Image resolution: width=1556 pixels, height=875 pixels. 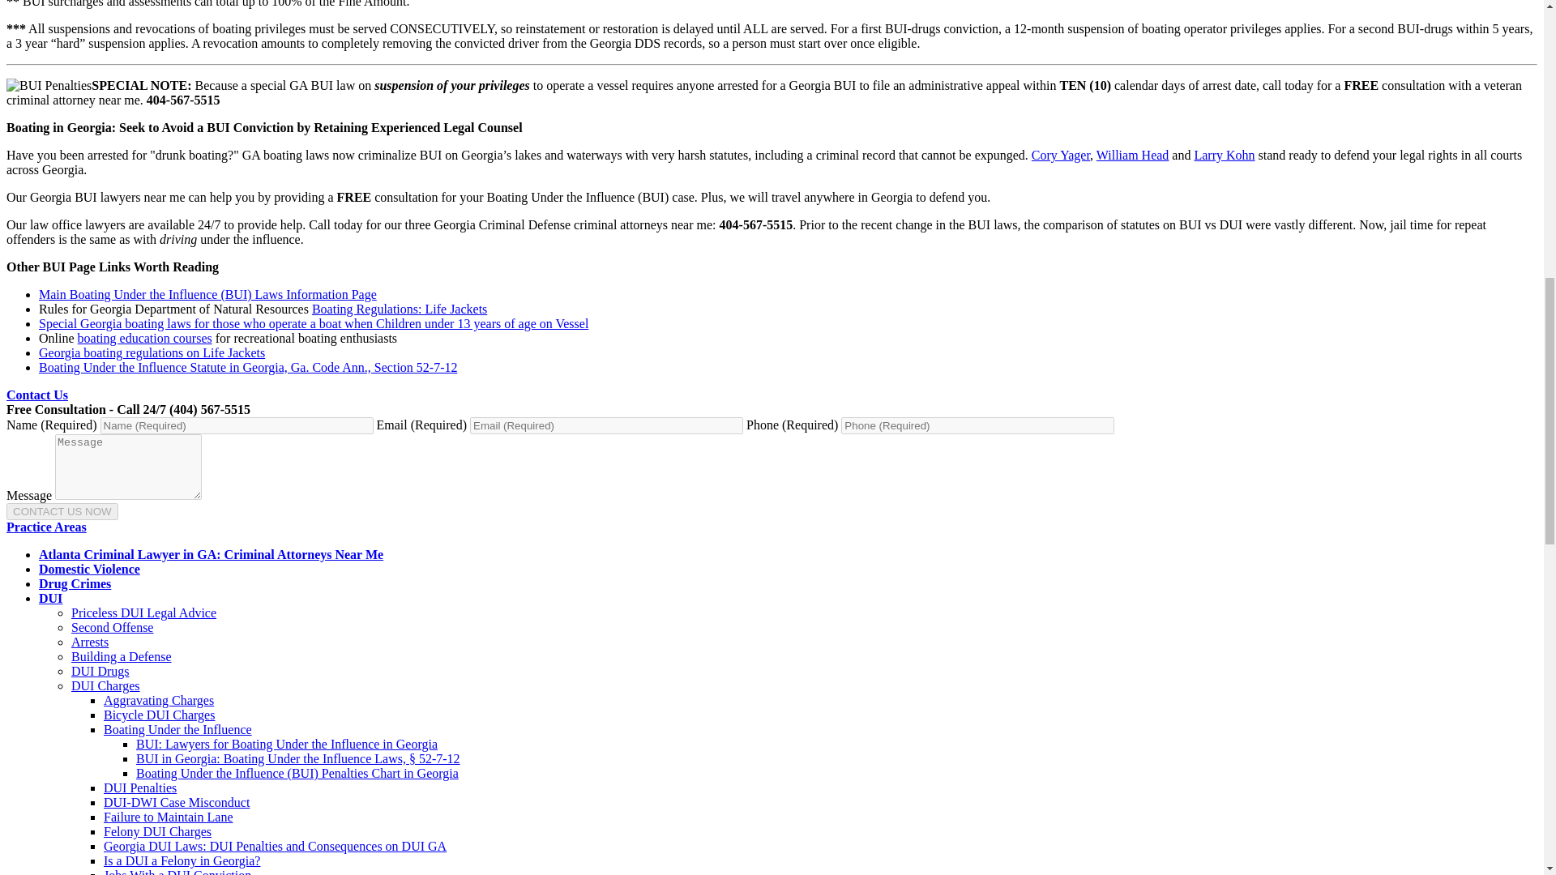 What do you see at coordinates (75, 583) in the screenshot?
I see `Drug Crimes` at bounding box center [75, 583].